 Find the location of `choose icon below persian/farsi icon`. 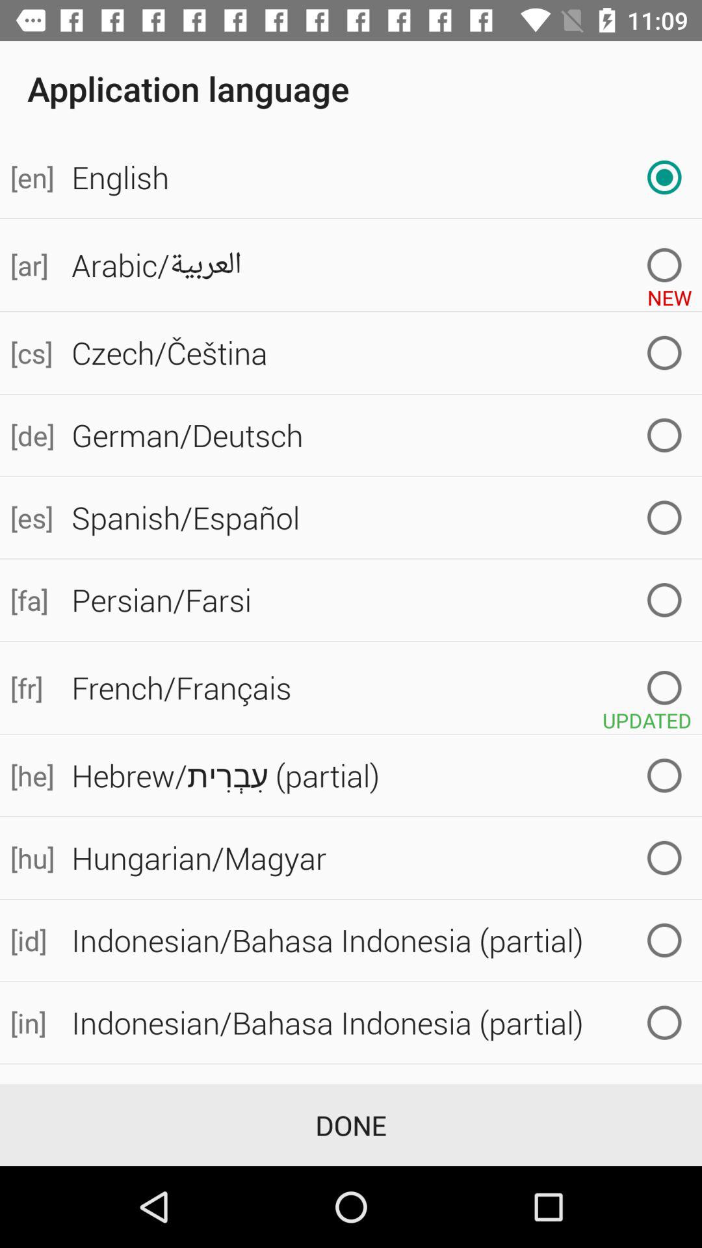

choose icon below persian/farsi icon is located at coordinates (382, 688).